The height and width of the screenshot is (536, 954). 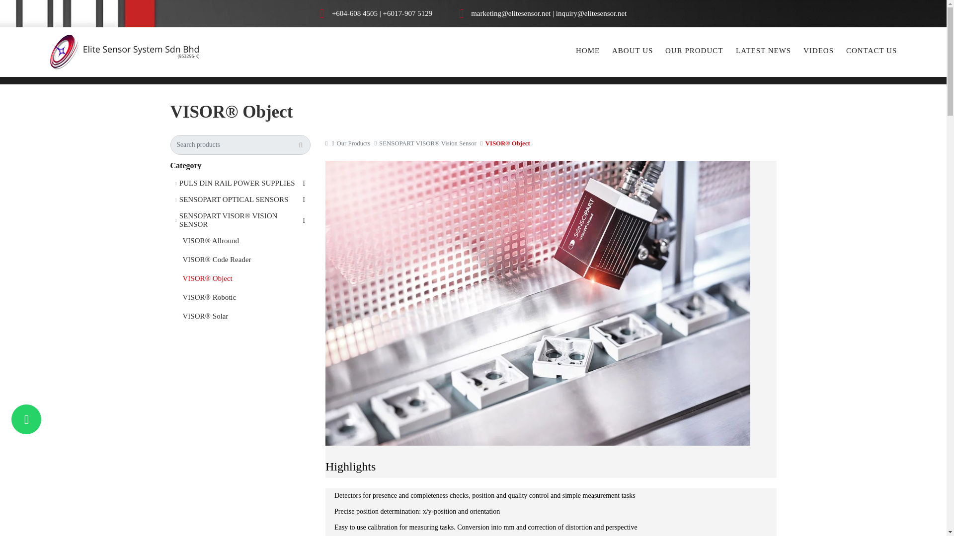 What do you see at coordinates (124, 52) in the screenshot?
I see `ELITE SENSOR SYSTEM SDN BHD` at bounding box center [124, 52].